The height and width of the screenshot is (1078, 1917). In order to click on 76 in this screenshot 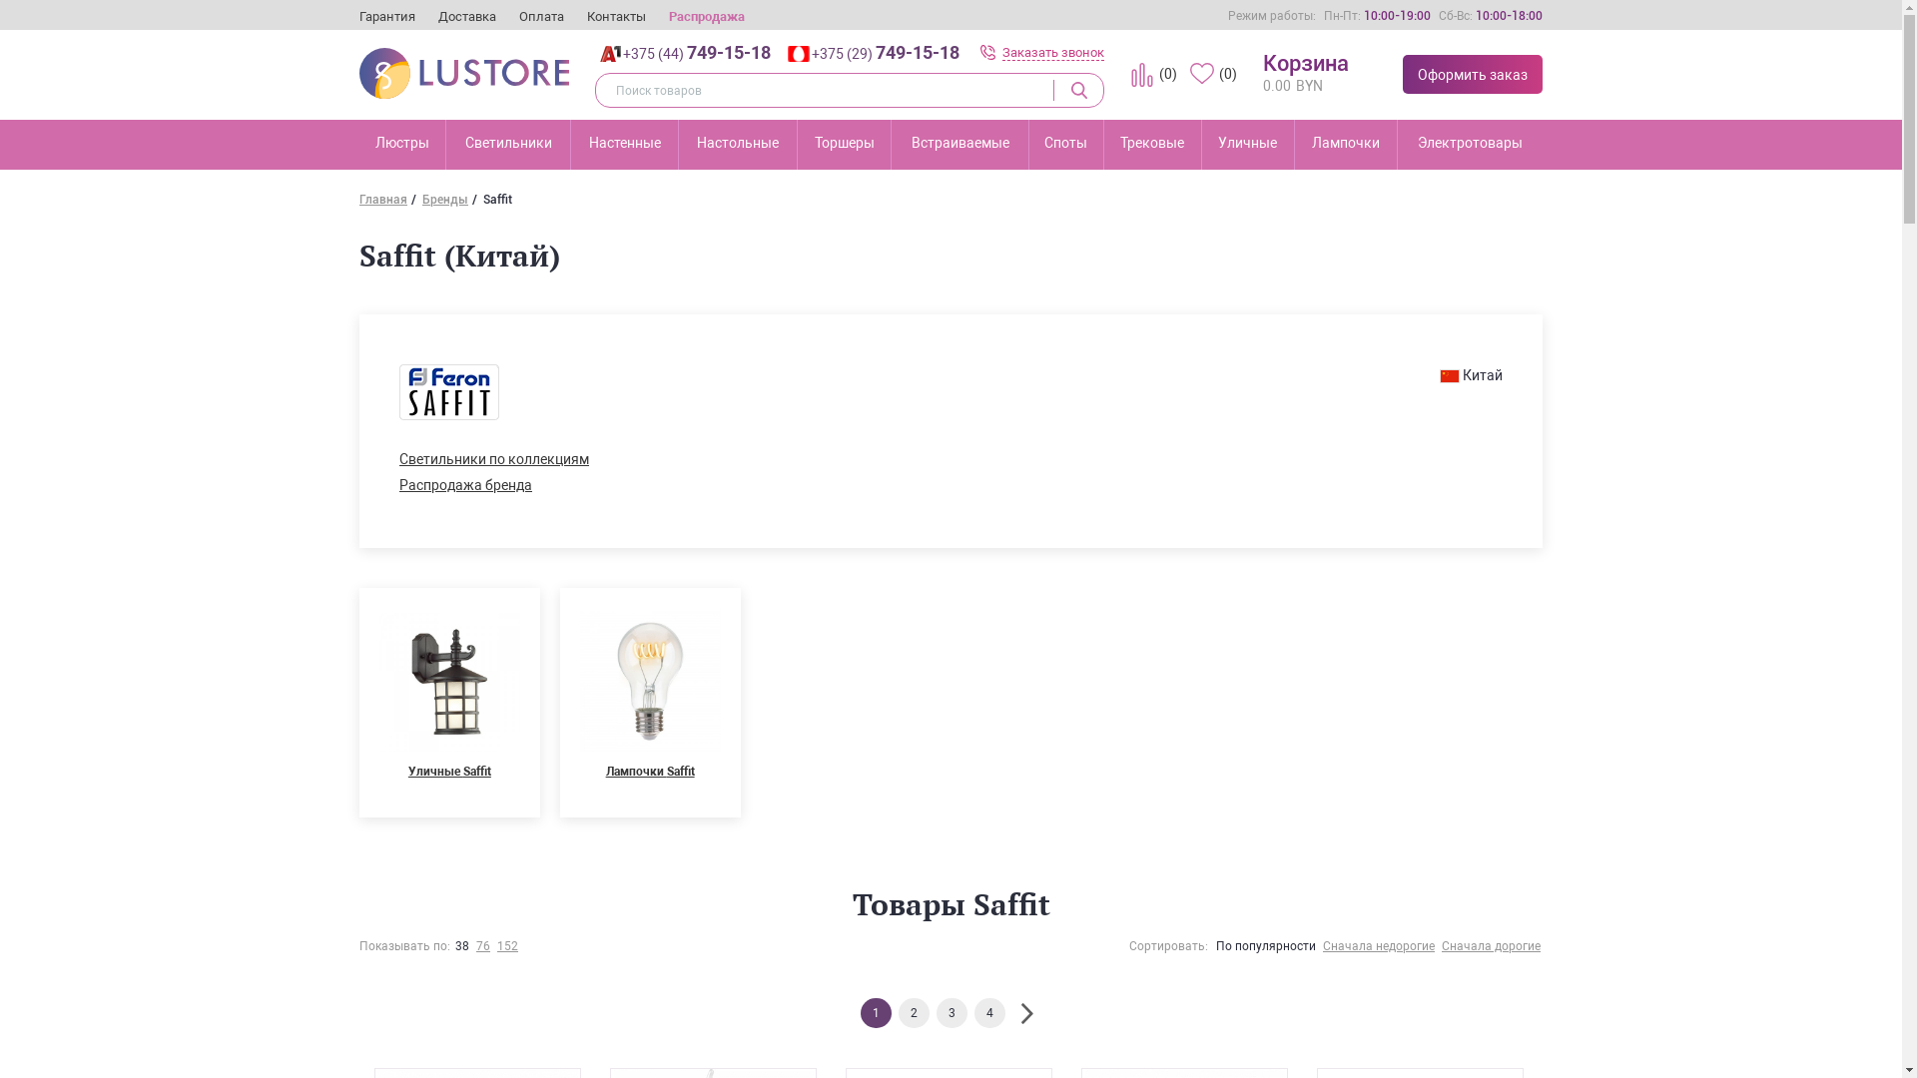, I will do `click(483, 946)`.